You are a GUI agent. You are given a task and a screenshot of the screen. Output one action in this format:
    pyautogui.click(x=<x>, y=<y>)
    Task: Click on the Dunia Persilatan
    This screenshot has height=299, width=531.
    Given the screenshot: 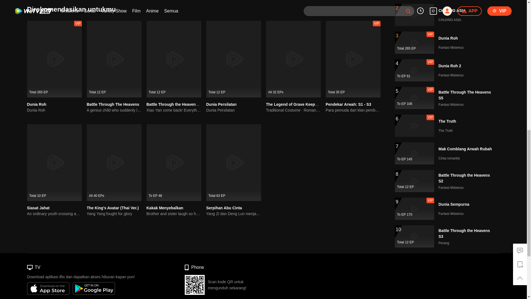 What is the action you would take?
    pyautogui.click(x=222, y=104)
    